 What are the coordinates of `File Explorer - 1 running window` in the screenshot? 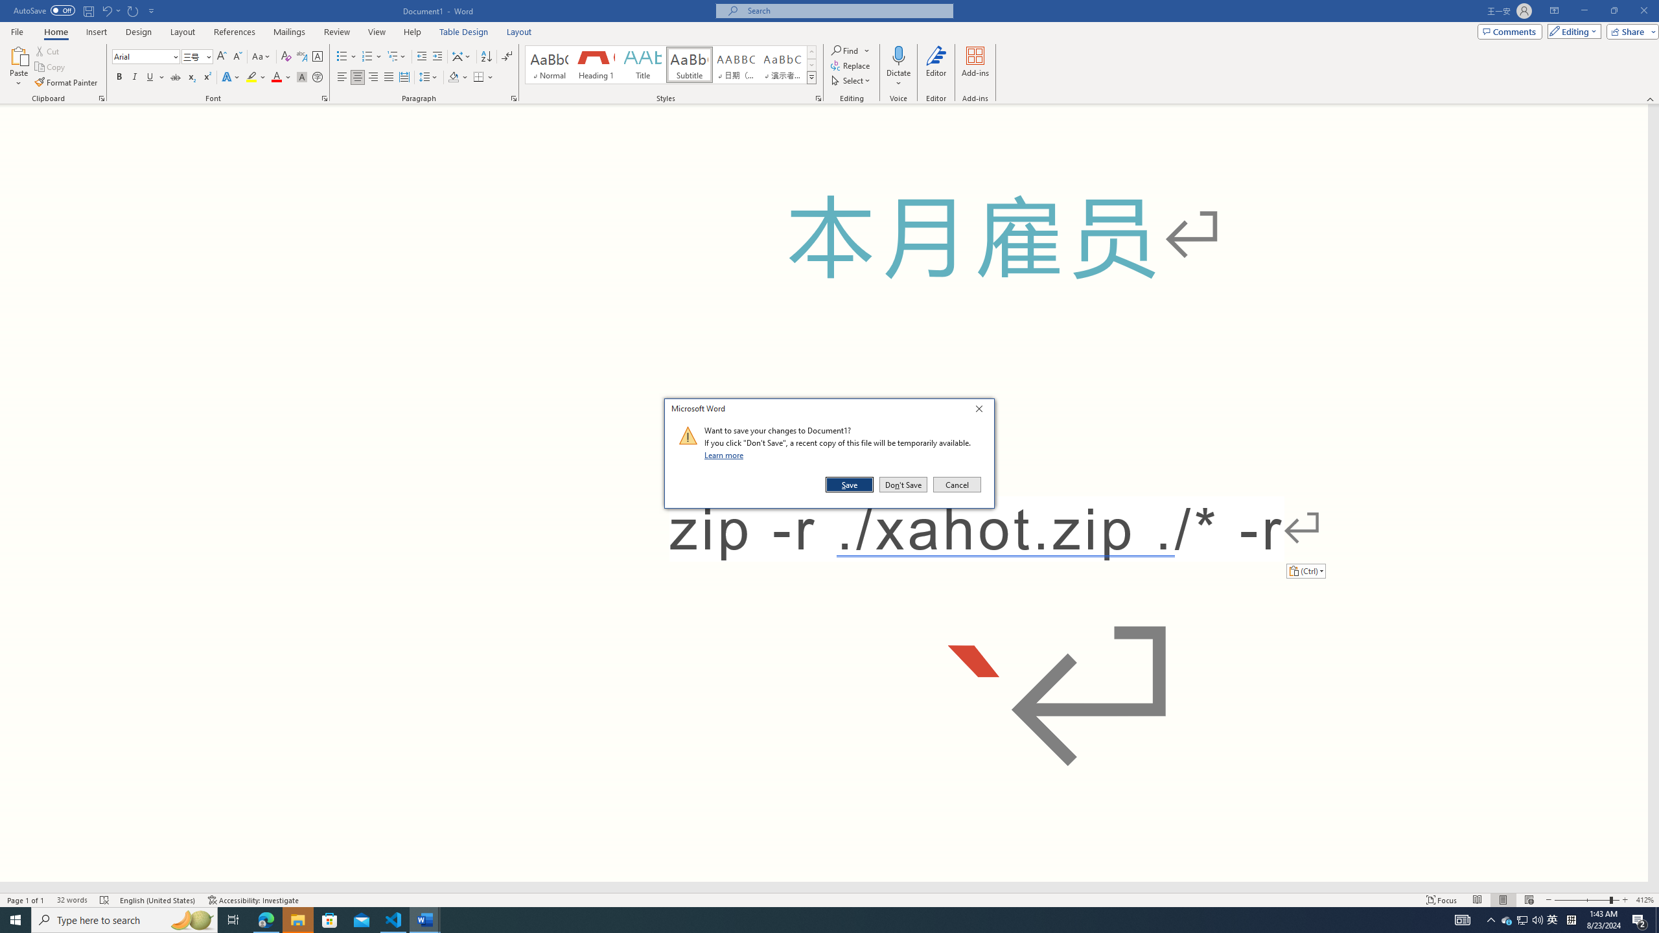 It's located at (297, 920).